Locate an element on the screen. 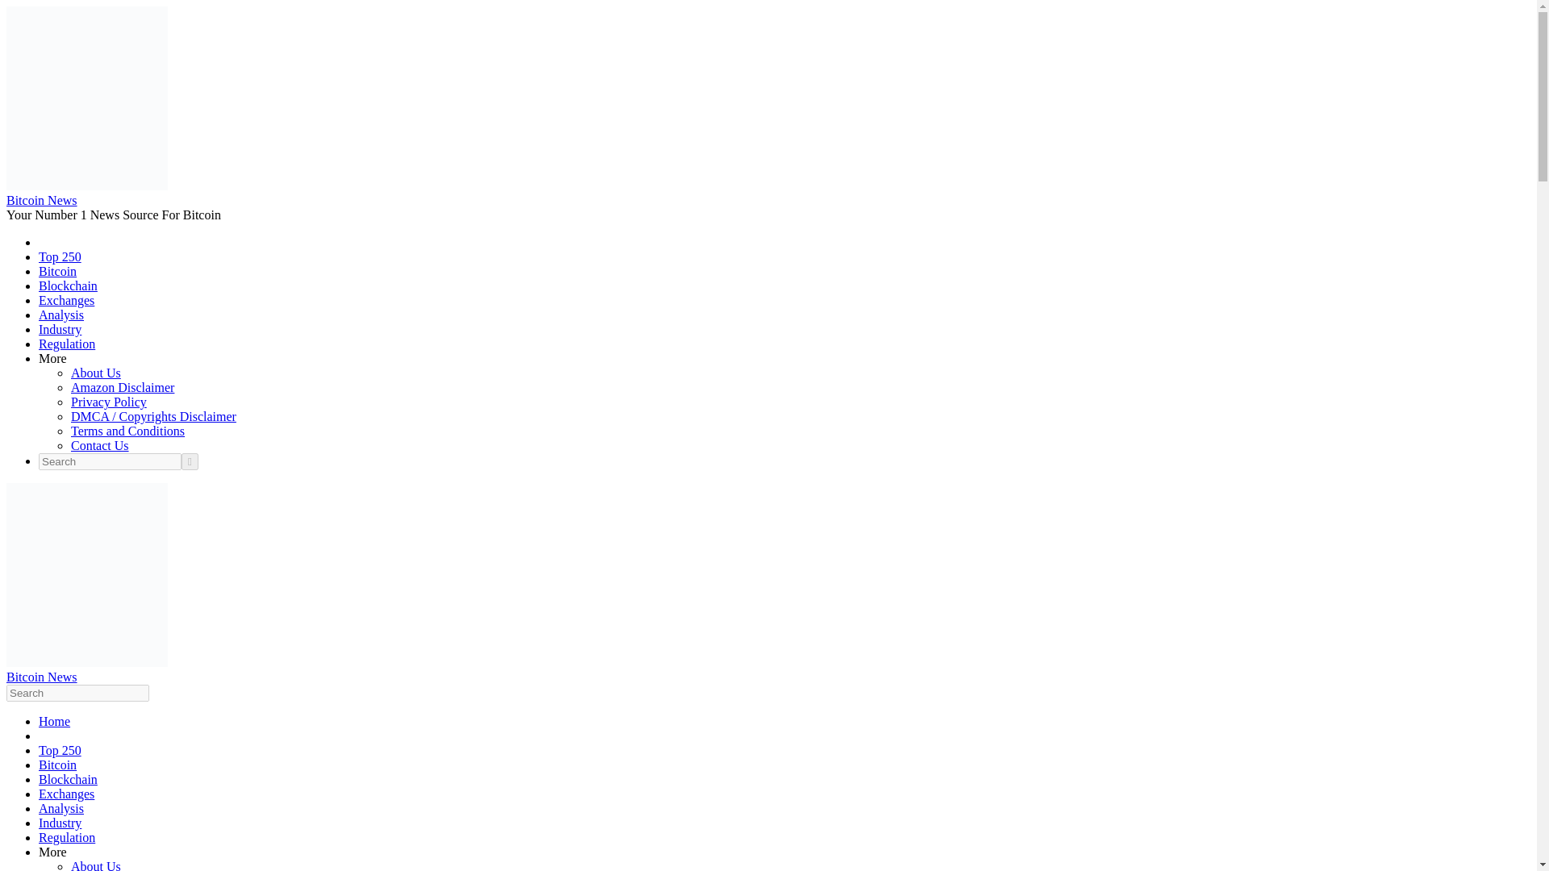  Contact Us is located at coordinates (100, 445).